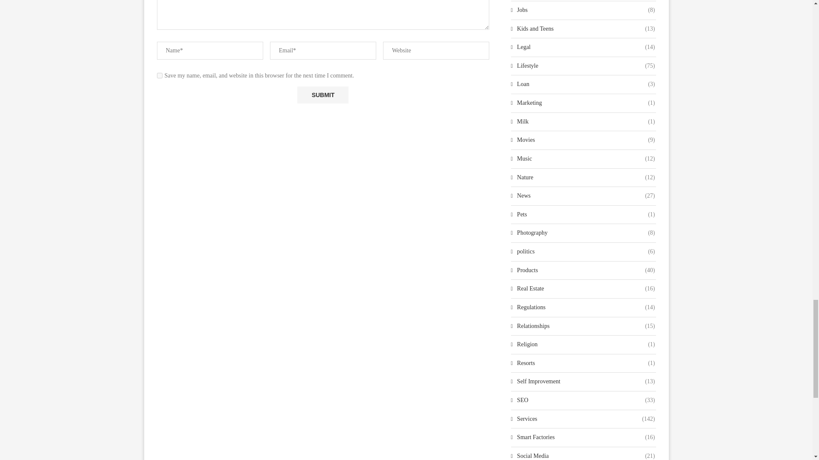 The height and width of the screenshot is (460, 819). I want to click on Submit, so click(322, 95).